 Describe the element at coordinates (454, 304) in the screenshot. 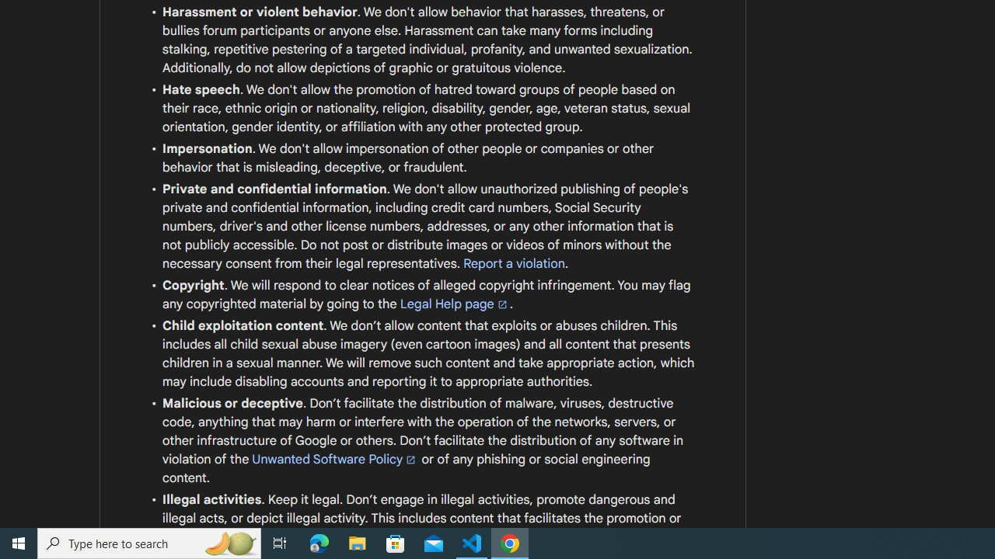

I see `Legal Help page` at that location.